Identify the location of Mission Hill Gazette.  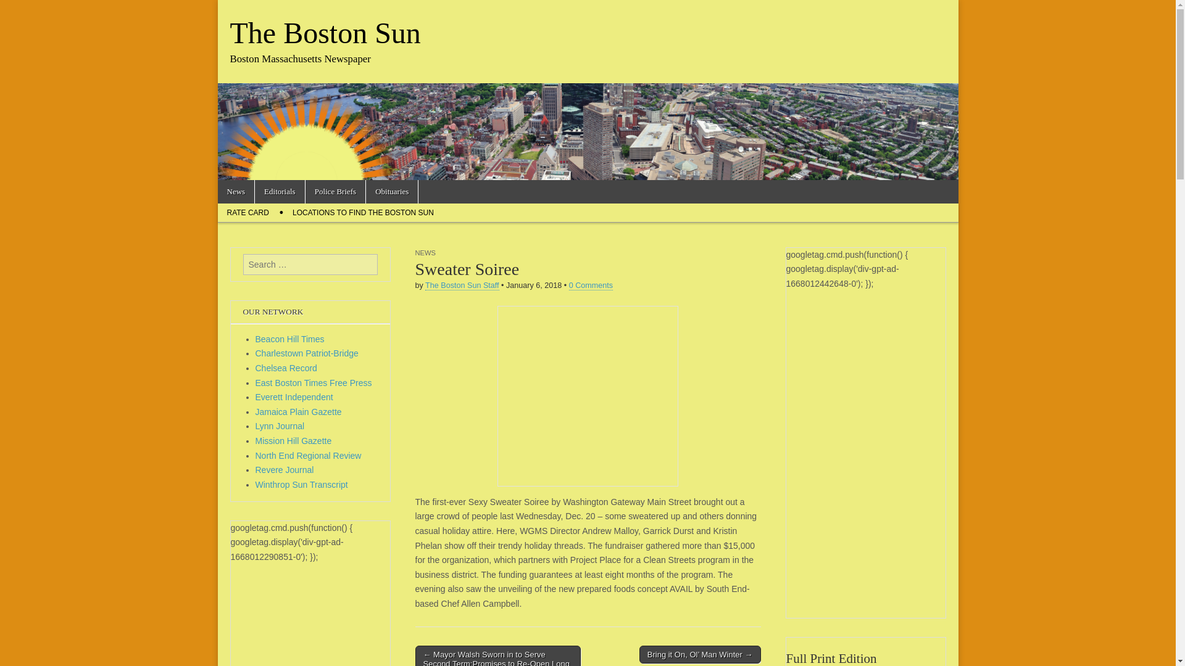
(294, 440).